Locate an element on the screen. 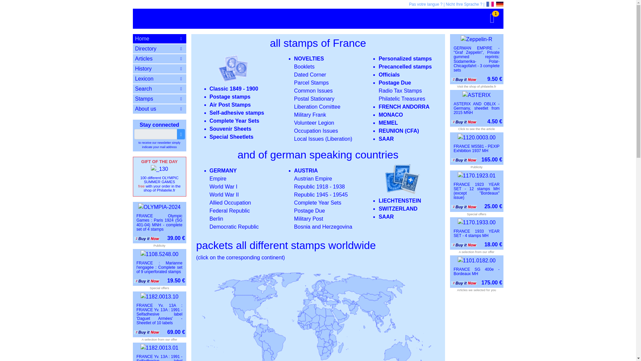 Image resolution: width=641 pixels, height=361 pixels. Air Post Stamps is located at coordinates (230, 104).